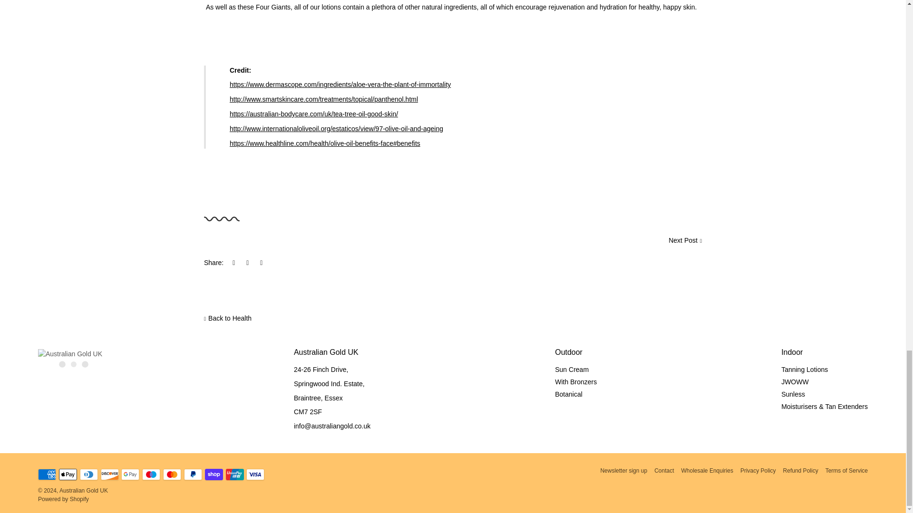 Image resolution: width=913 pixels, height=513 pixels. What do you see at coordinates (130, 474) in the screenshot?
I see `Google Pay` at bounding box center [130, 474].